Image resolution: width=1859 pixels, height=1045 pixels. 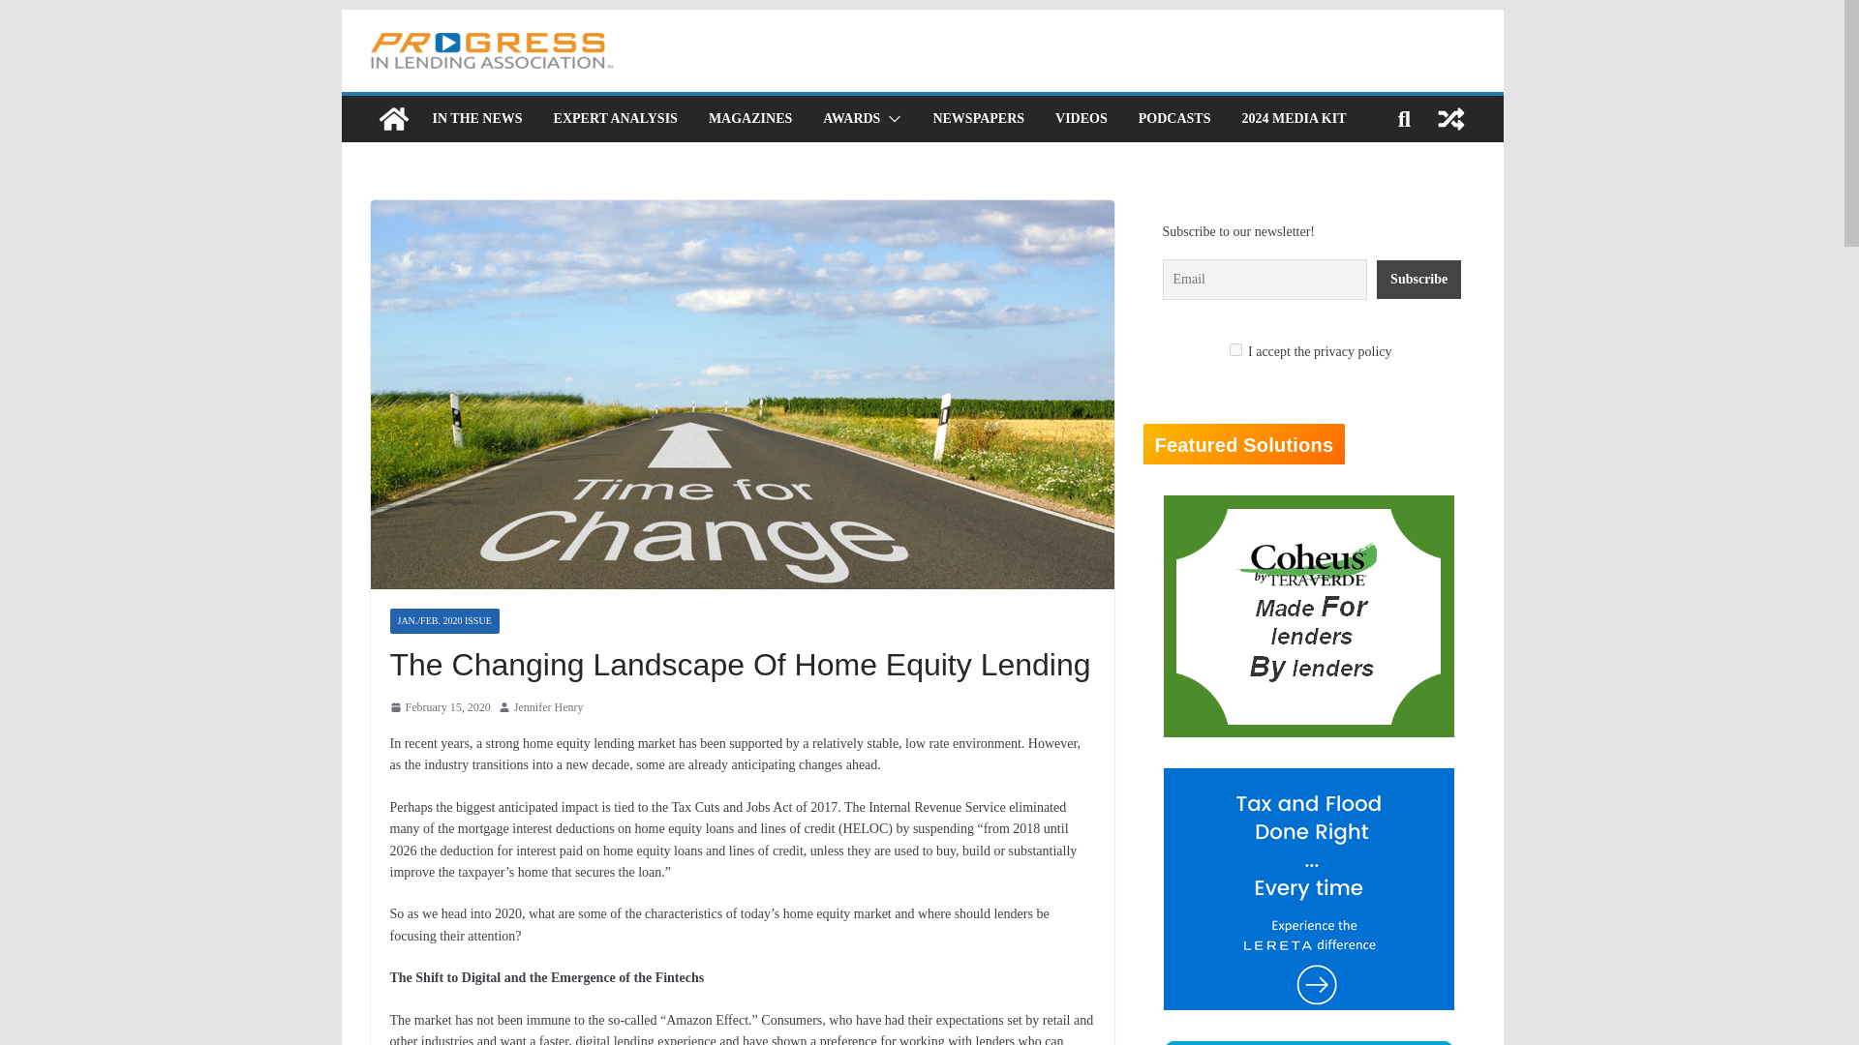 I want to click on MAGAZINES, so click(x=749, y=119).